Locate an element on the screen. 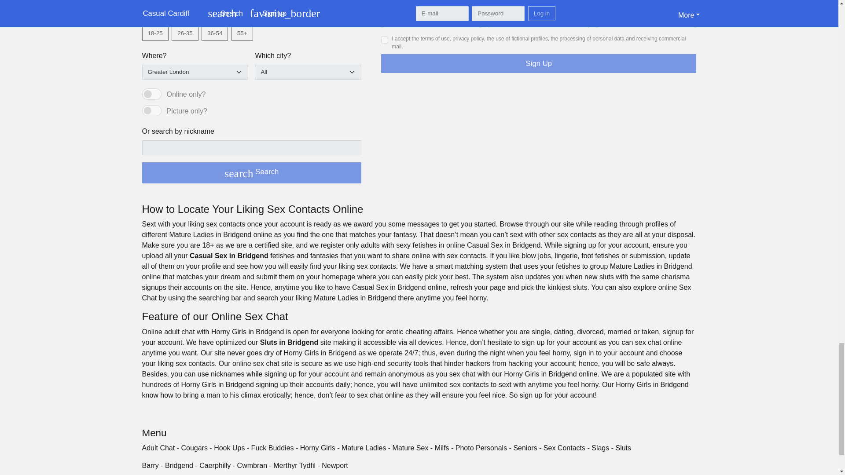  search Search is located at coordinates (252, 172).